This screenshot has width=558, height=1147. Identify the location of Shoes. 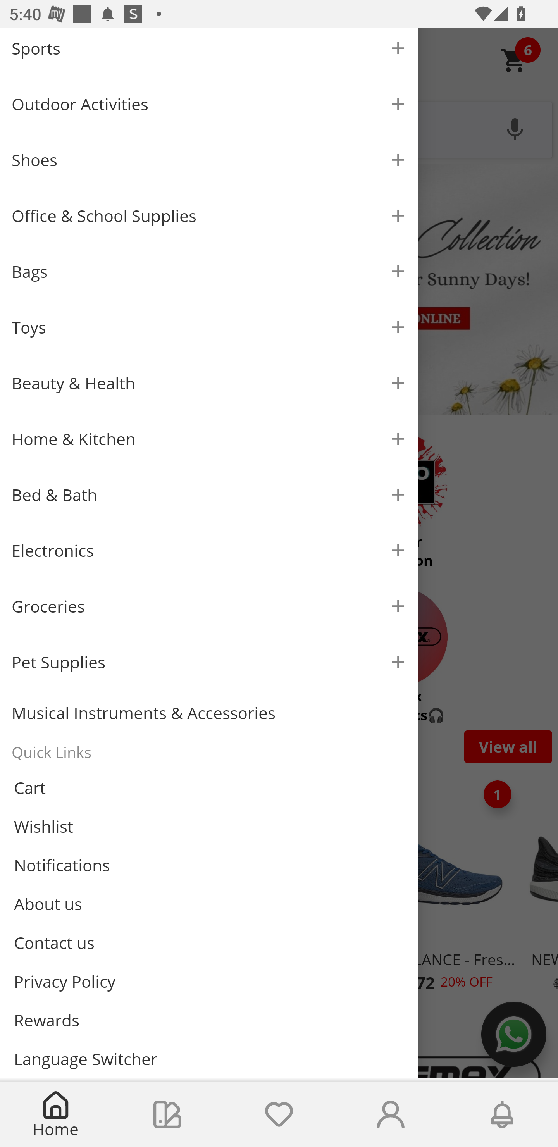
(209, 160).